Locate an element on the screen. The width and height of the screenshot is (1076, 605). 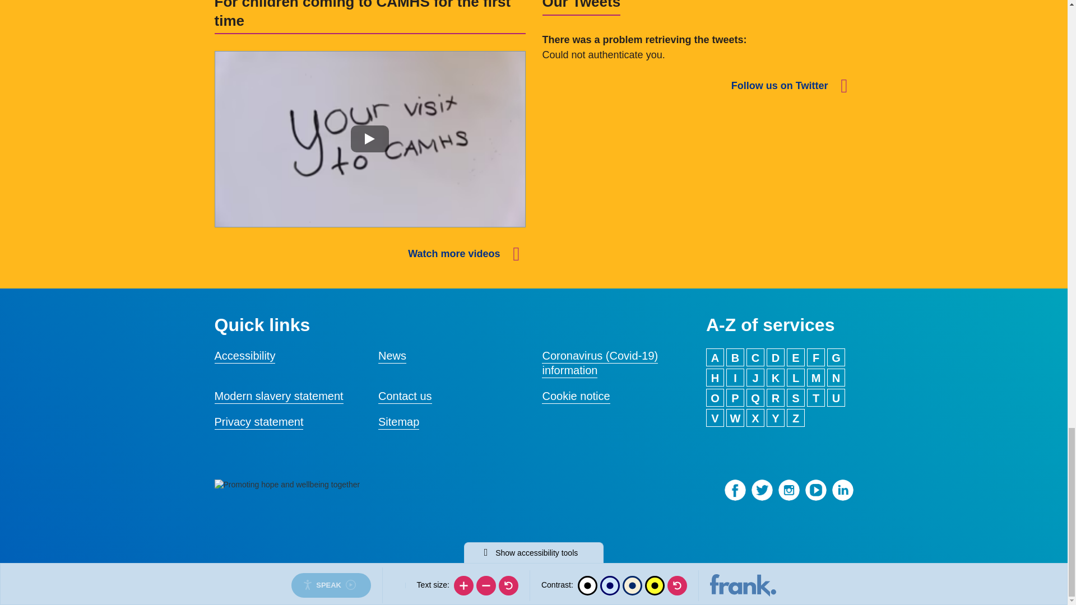
Facebook is located at coordinates (735, 490).